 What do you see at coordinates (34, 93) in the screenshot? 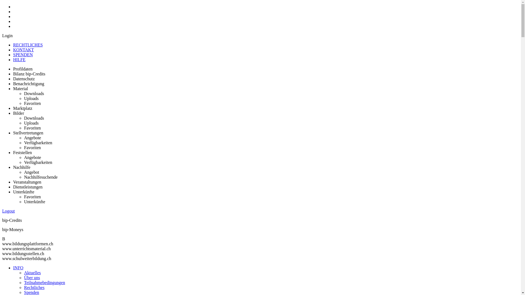
I see `Downloads` at bounding box center [34, 93].